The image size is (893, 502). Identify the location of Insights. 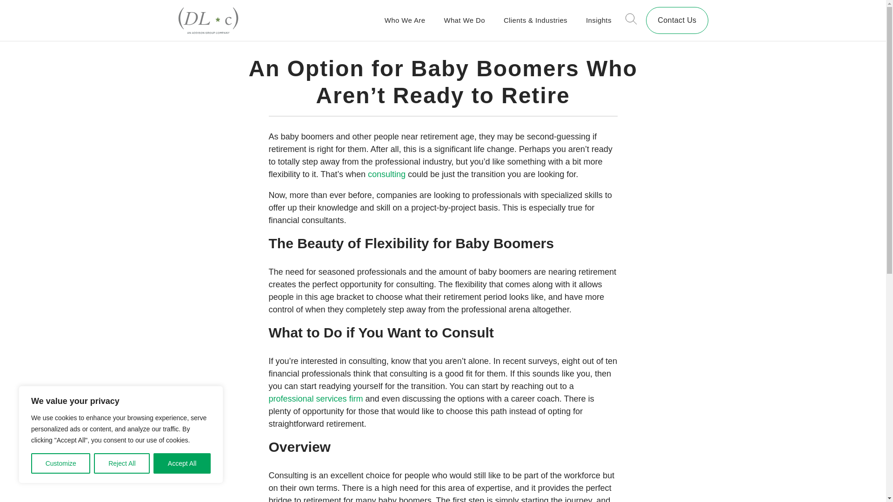
(599, 20).